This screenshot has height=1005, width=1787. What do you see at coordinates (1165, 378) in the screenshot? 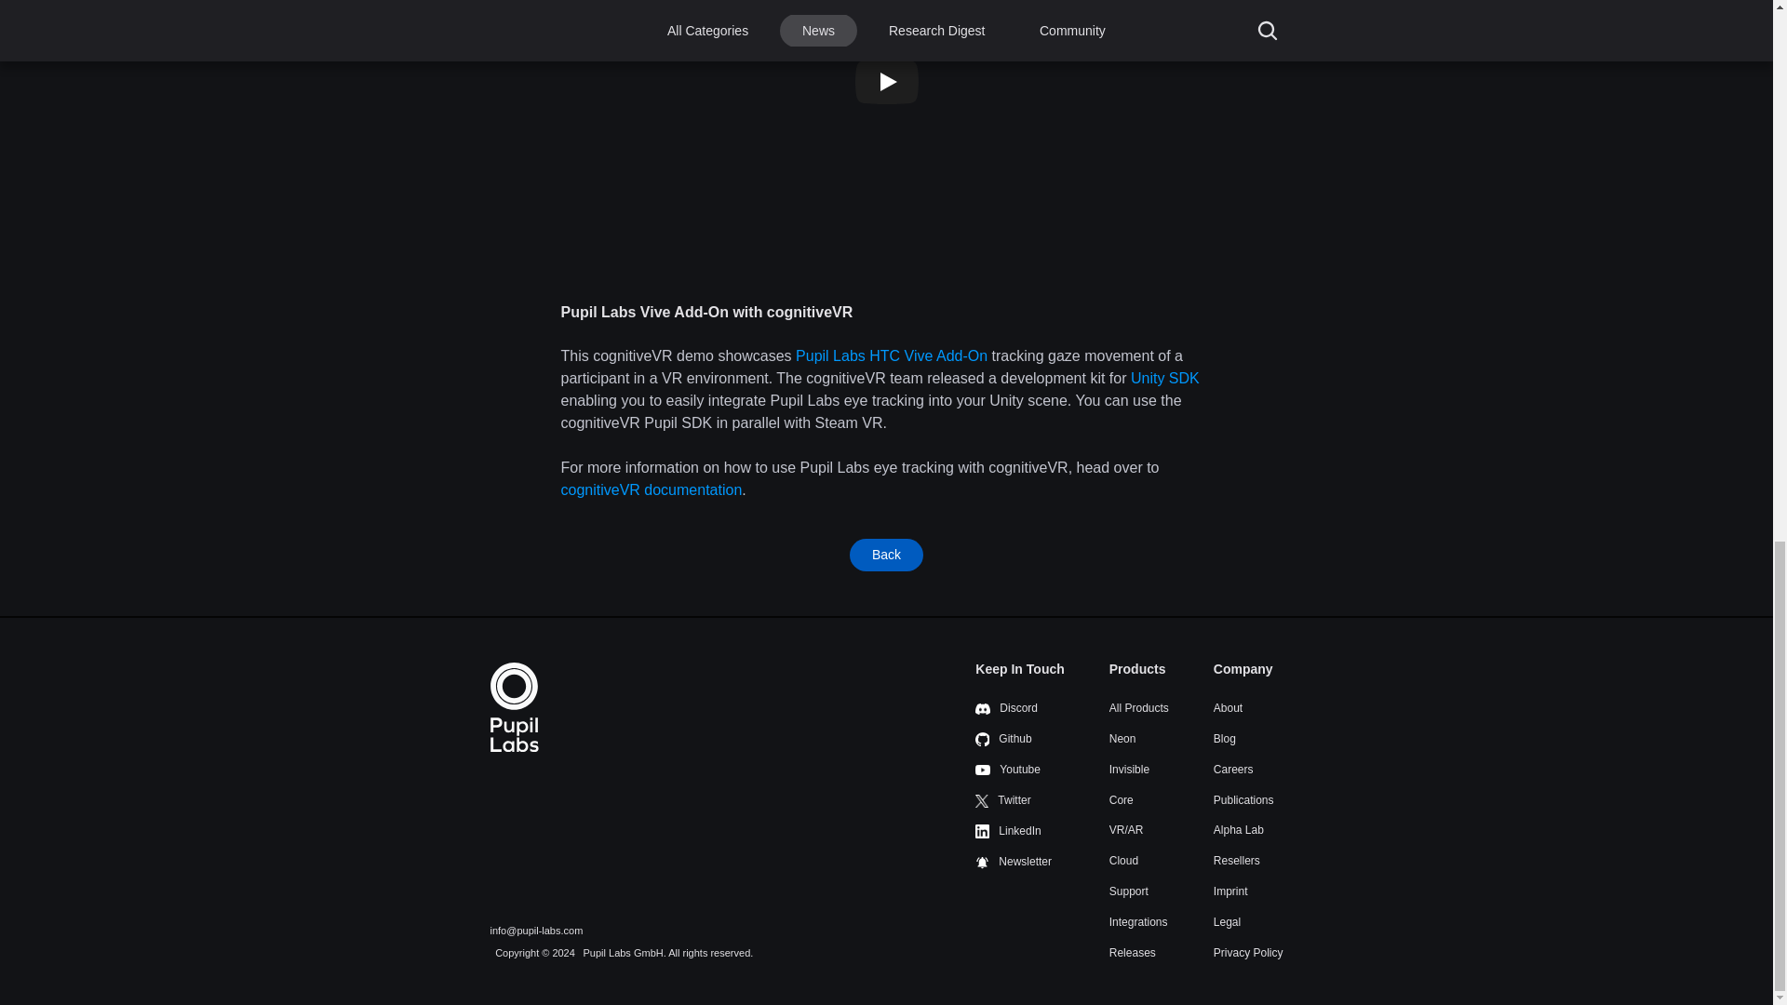
I see `Unity SDK` at bounding box center [1165, 378].